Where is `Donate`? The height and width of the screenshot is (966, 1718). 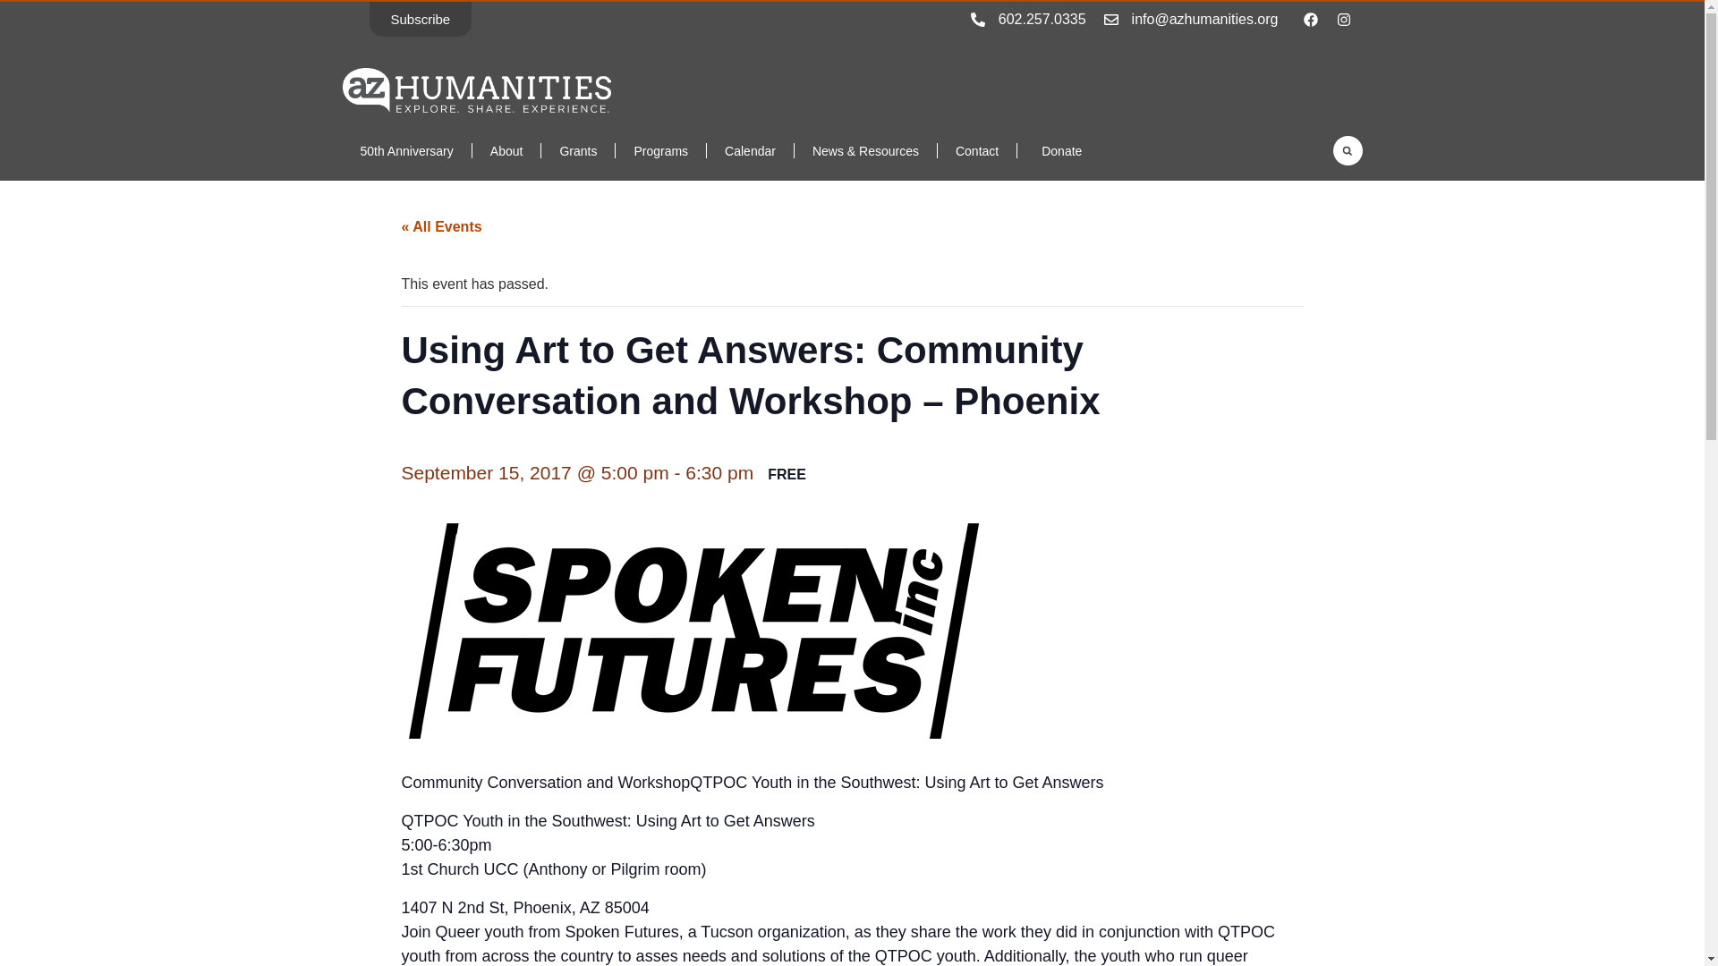 Donate is located at coordinates (1058, 150).